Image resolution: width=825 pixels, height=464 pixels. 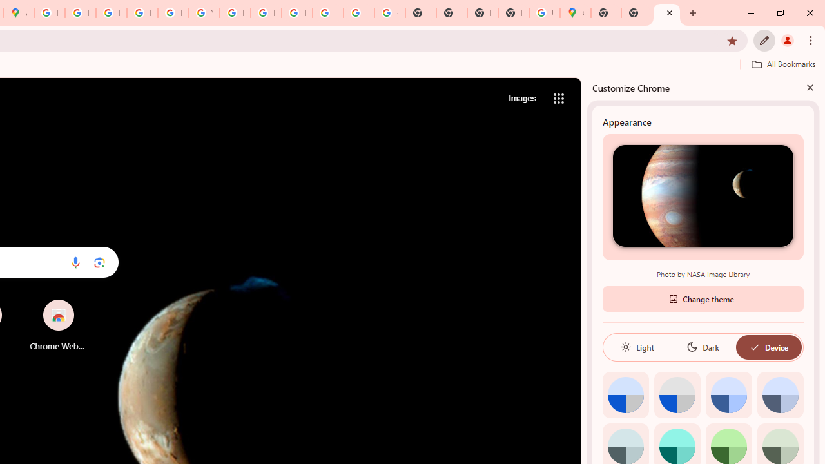 I want to click on Remove, so click(x=84, y=300).